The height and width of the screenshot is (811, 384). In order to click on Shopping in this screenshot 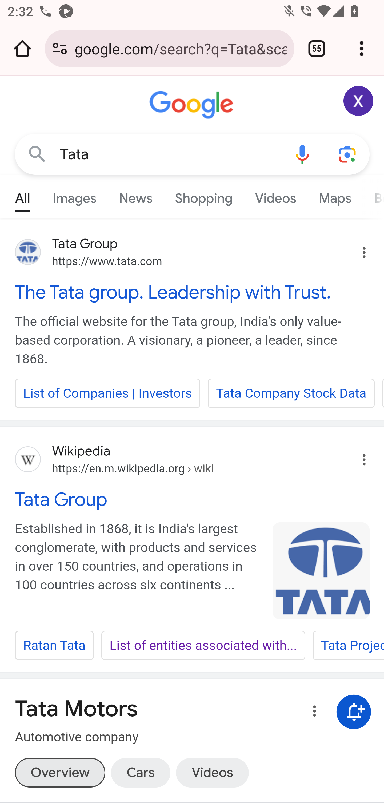, I will do `click(204, 196)`.